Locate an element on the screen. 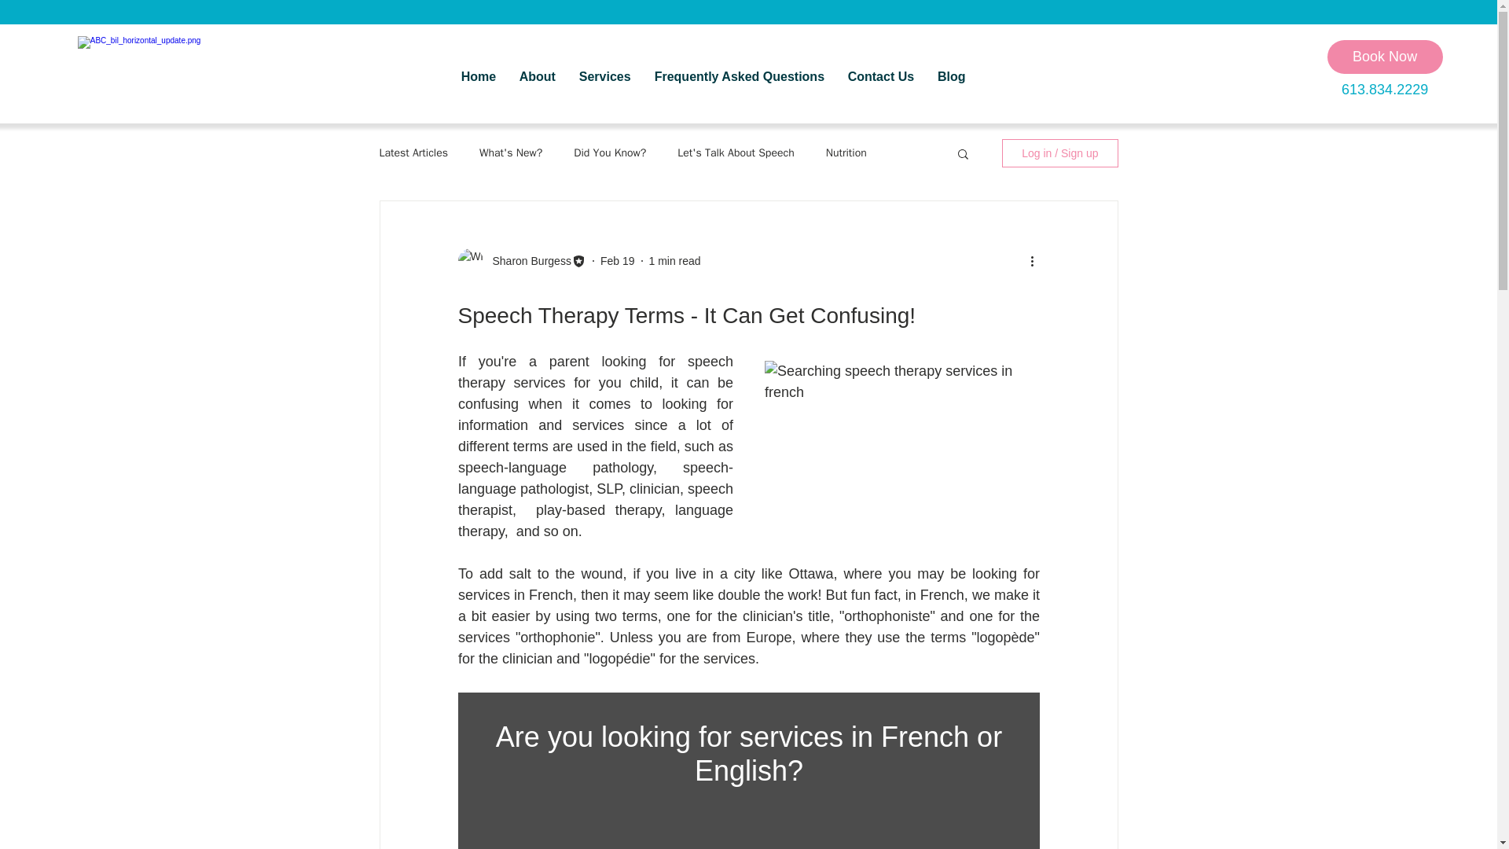 The width and height of the screenshot is (1509, 849). Sharon Burgess is located at coordinates (527, 261).